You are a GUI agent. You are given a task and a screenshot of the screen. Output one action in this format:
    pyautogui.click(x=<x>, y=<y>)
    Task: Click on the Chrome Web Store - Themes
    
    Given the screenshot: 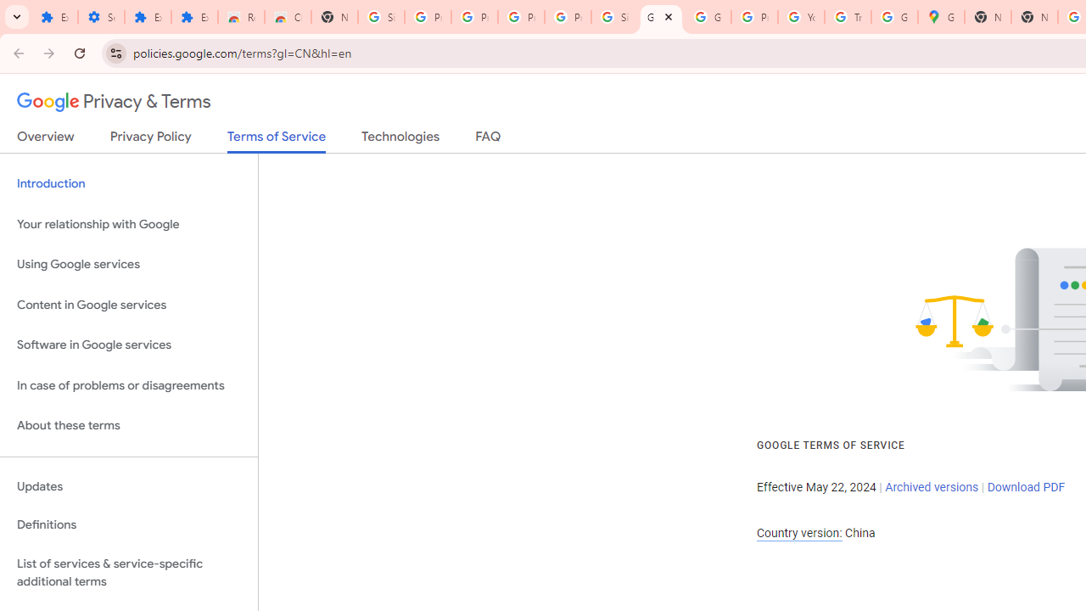 What is the action you would take?
    pyautogui.click(x=288, y=17)
    